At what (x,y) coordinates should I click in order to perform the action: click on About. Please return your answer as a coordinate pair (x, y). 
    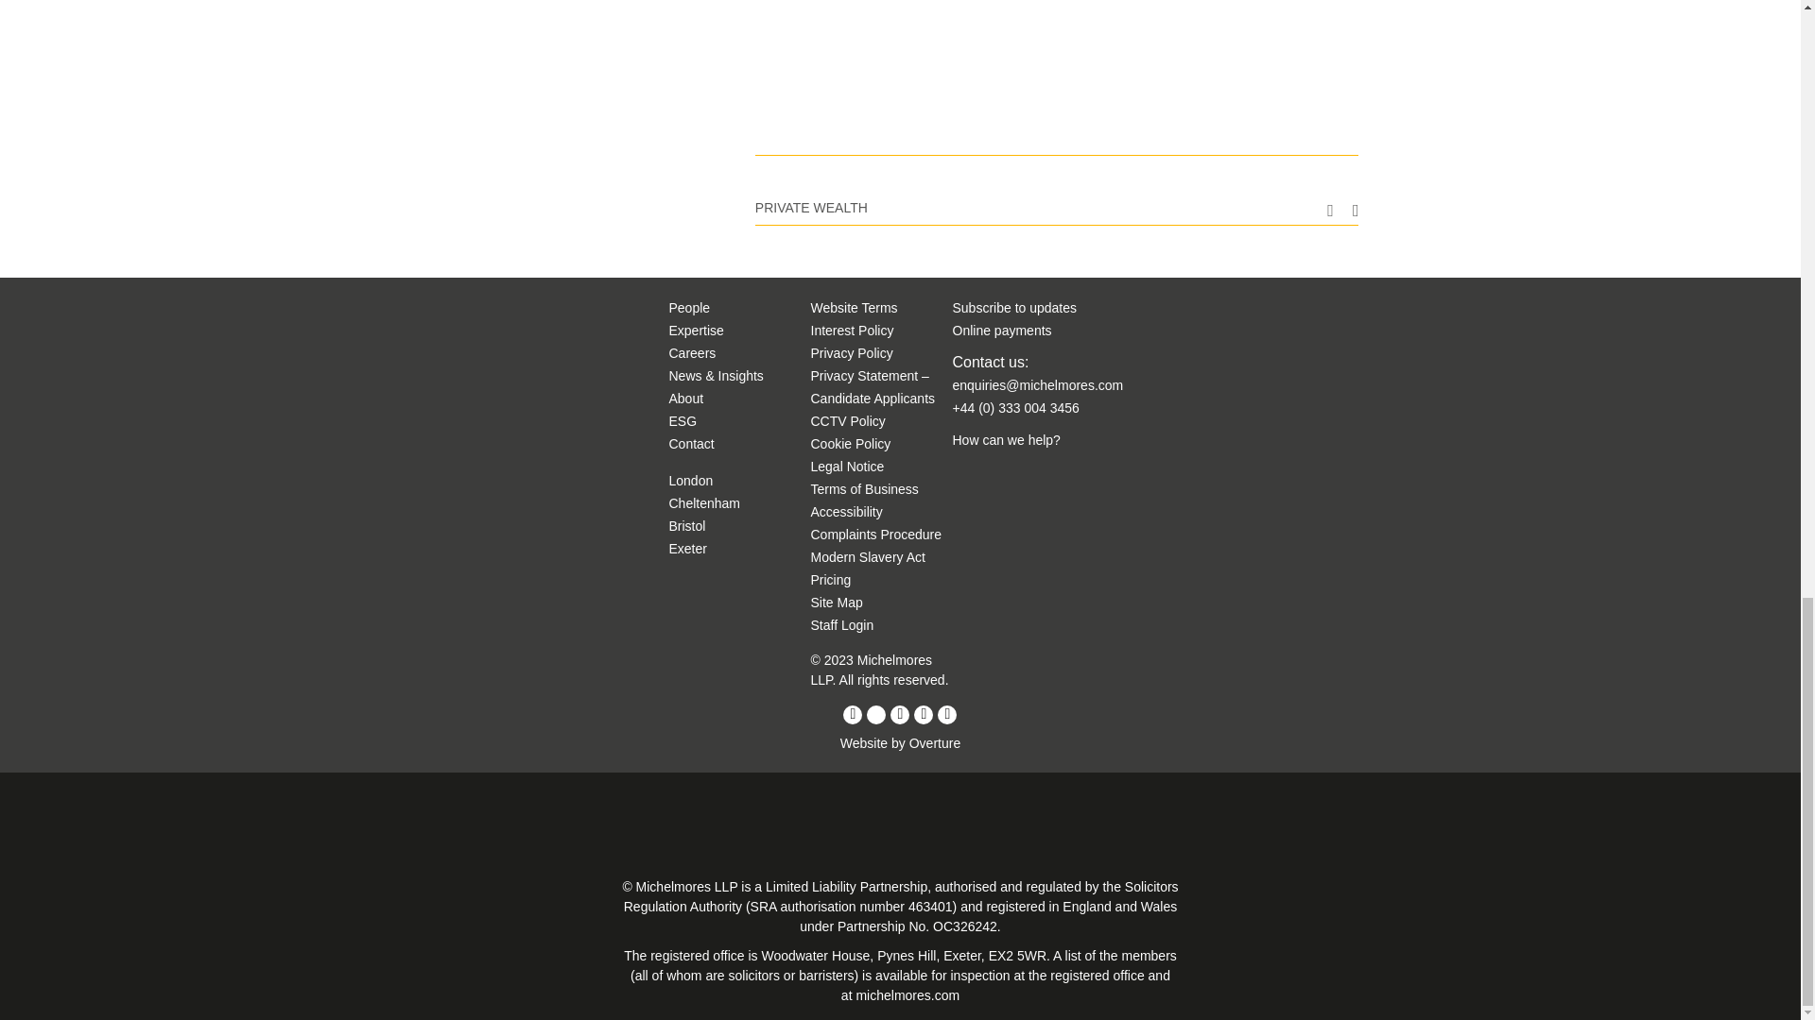
    Looking at the image, I should click on (686, 398).